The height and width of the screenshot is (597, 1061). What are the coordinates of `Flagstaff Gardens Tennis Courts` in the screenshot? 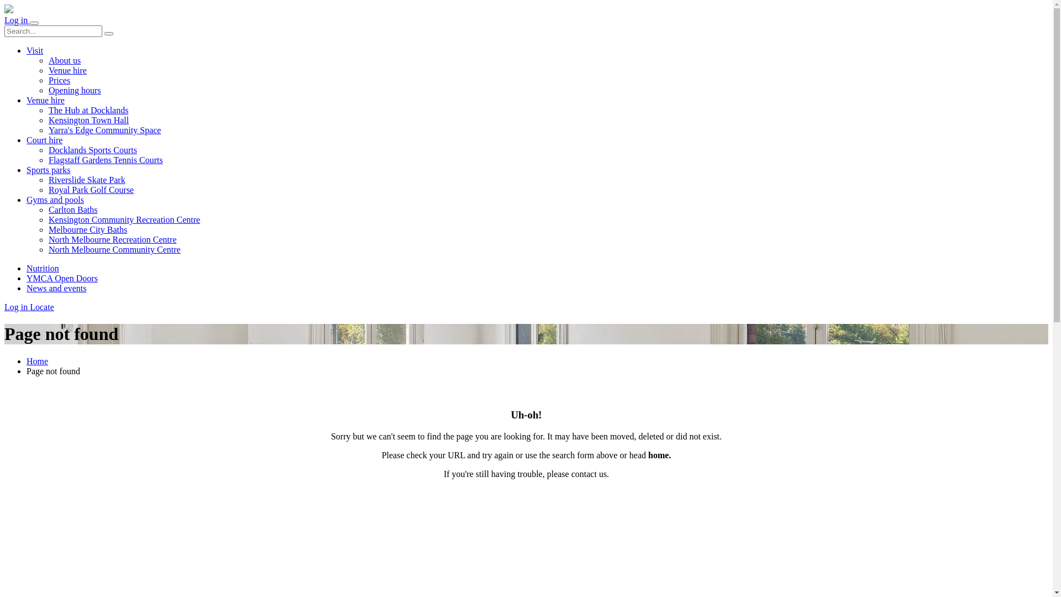 It's located at (106, 160).